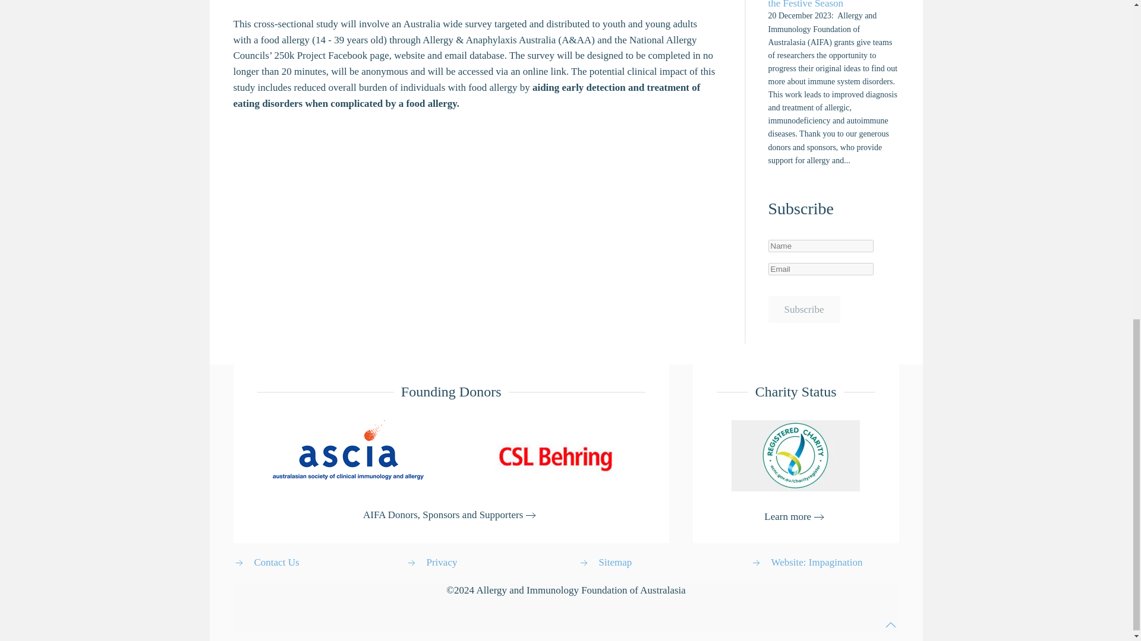 This screenshot has height=641, width=1141. What do you see at coordinates (803, 309) in the screenshot?
I see `Subscribe` at bounding box center [803, 309].